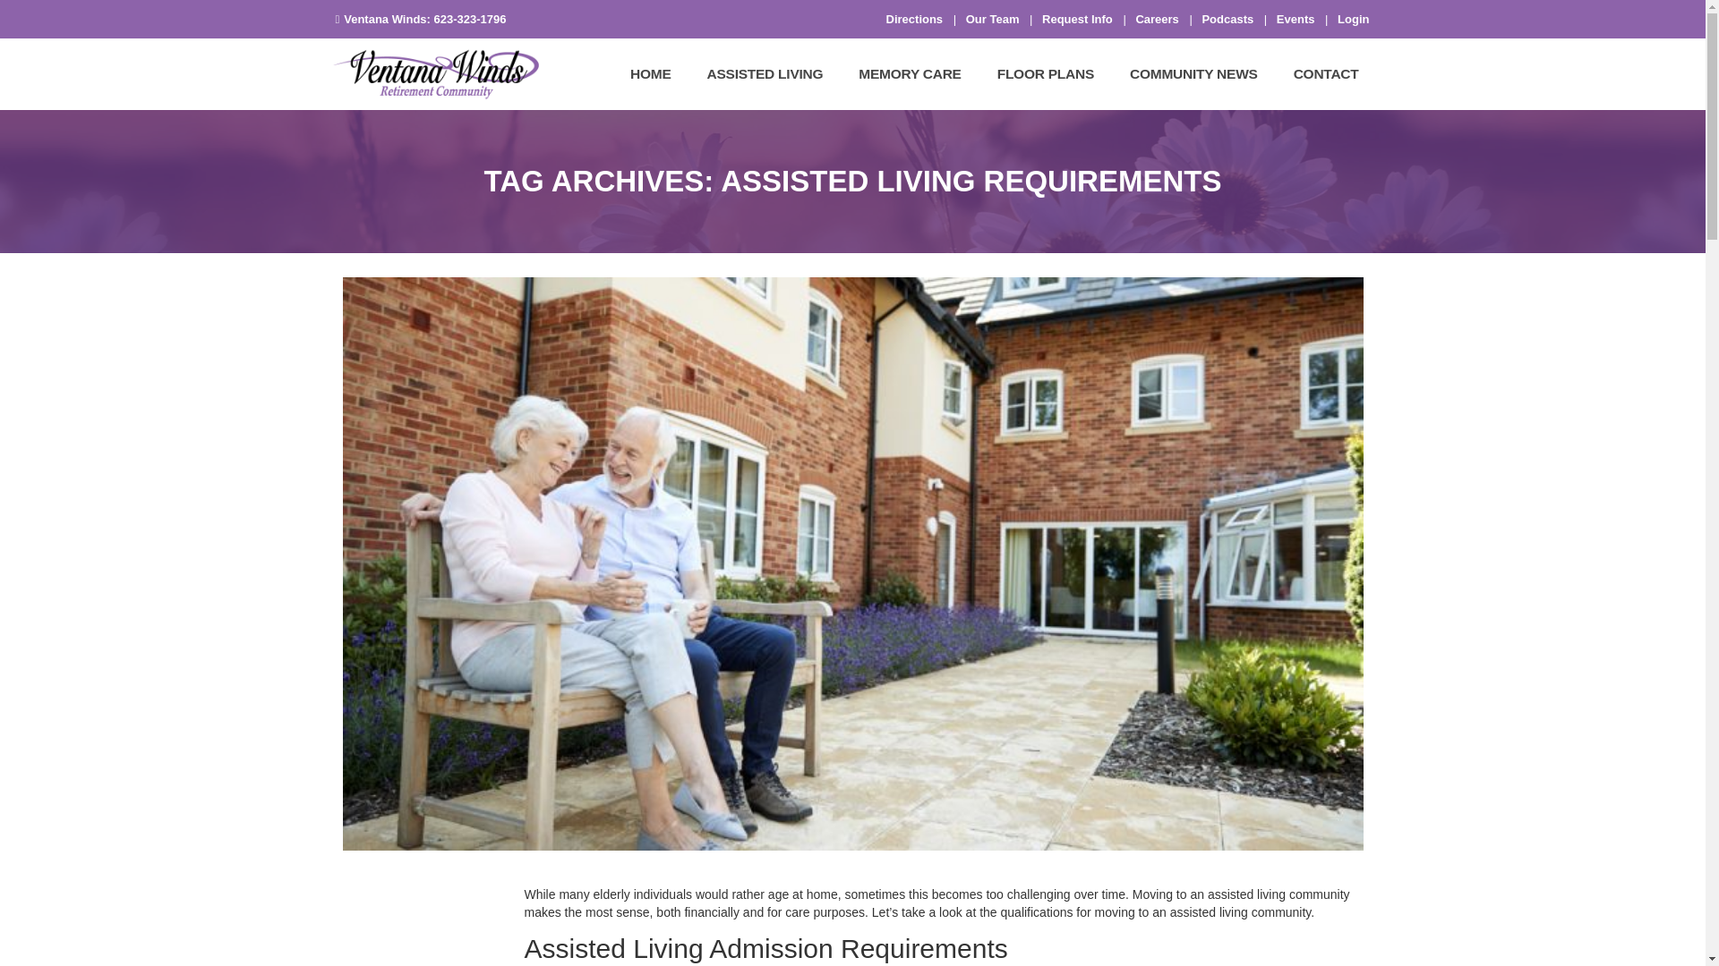 The height and width of the screenshot is (966, 1719). What do you see at coordinates (436, 74) in the screenshot?
I see `Ventana Winds Retirement Community` at bounding box center [436, 74].